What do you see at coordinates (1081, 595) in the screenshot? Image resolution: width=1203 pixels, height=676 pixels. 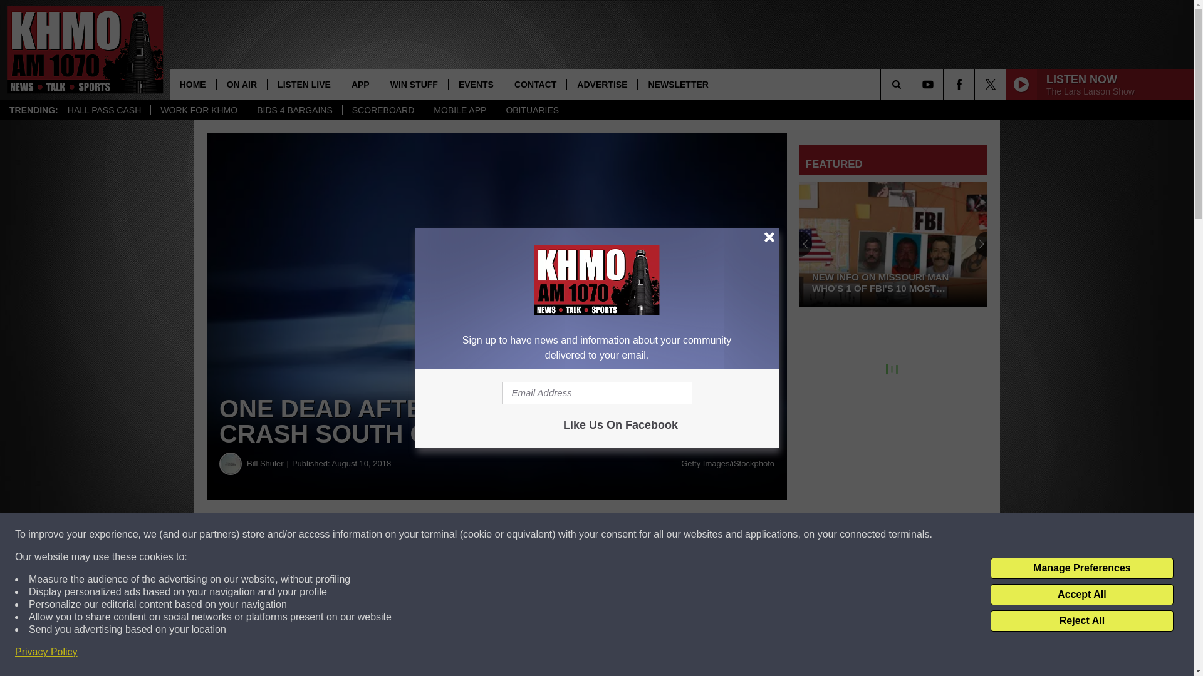 I see `Accept All` at bounding box center [1081, 595].